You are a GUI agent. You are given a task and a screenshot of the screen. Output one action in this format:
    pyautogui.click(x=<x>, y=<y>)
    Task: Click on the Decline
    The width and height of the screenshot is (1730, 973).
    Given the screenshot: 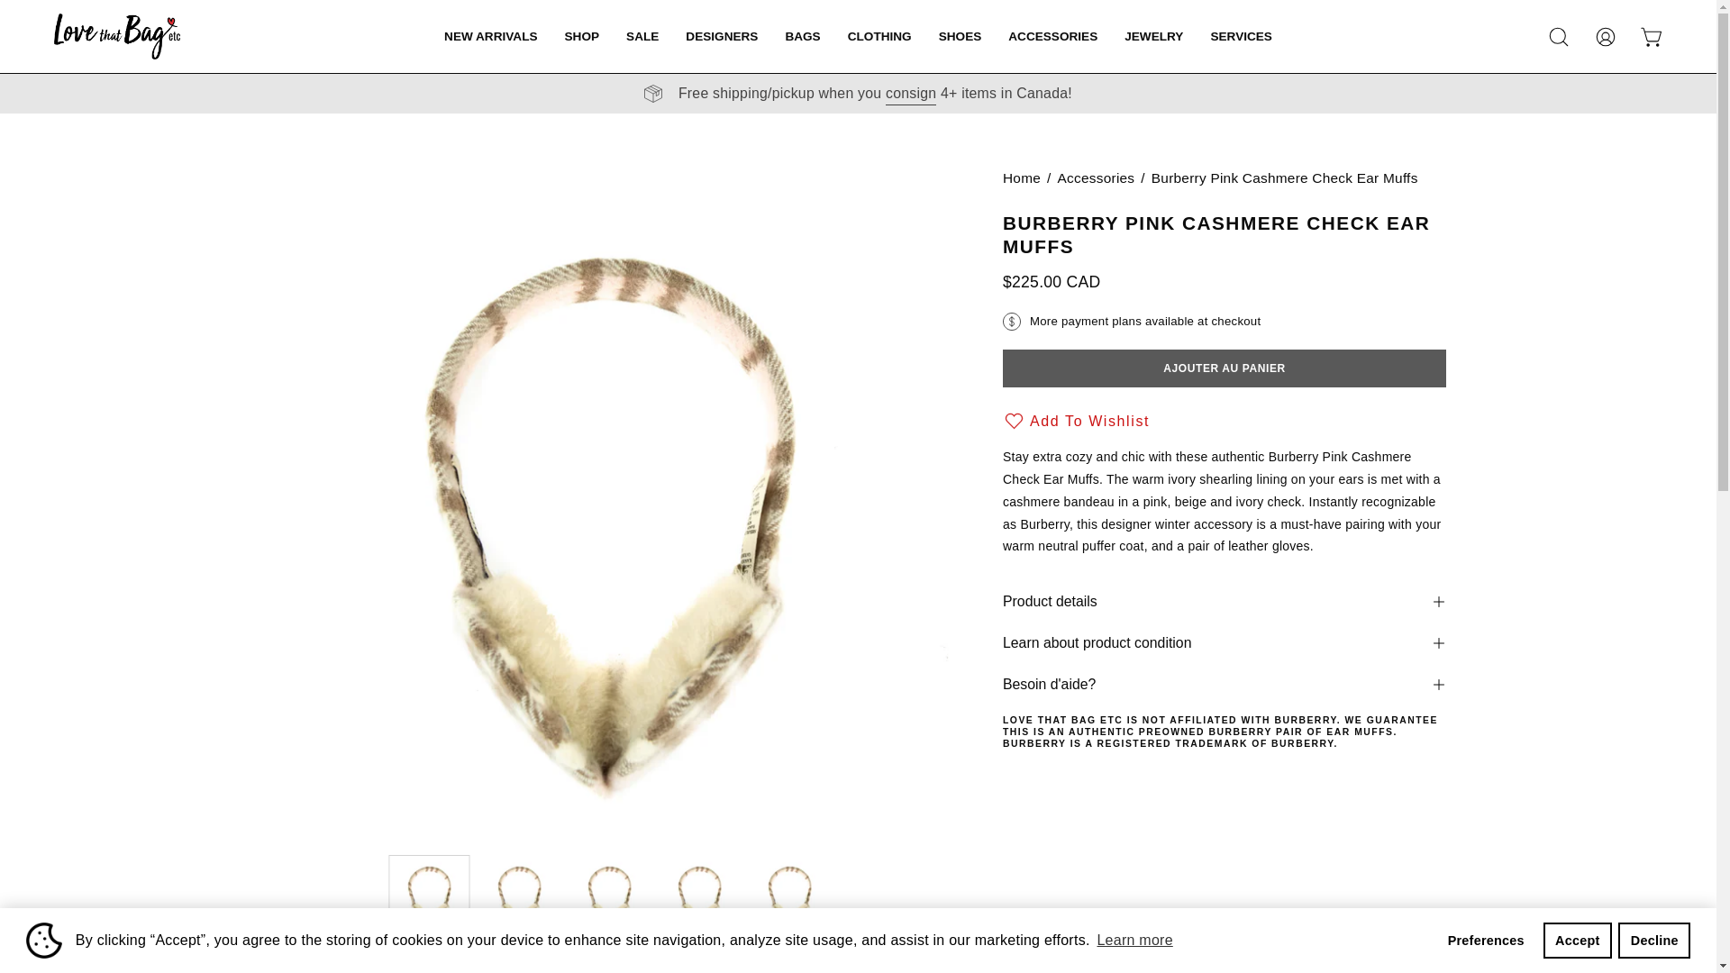 What is the action you would take?
    pyautogui.click(x=1653, y=940)
    